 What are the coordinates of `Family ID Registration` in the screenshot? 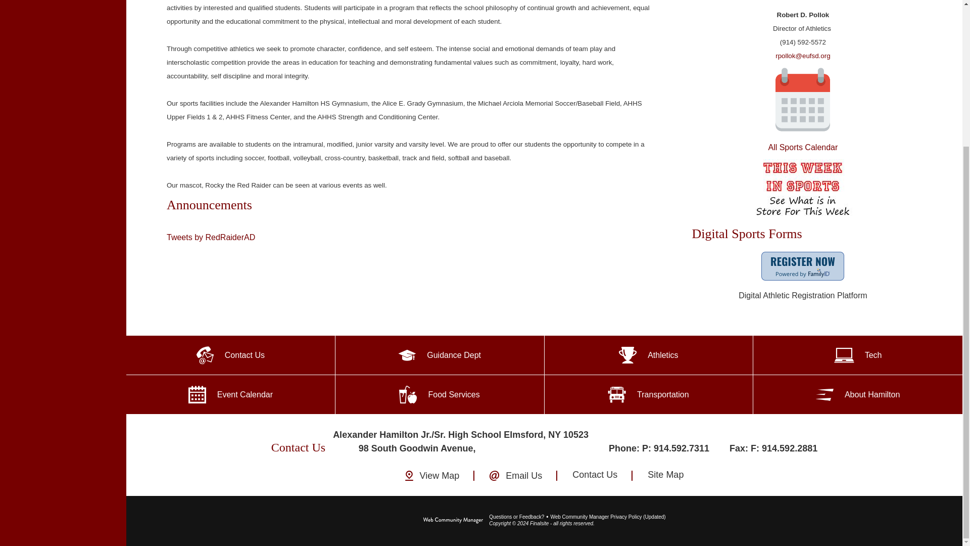 It's located at (802, 266).